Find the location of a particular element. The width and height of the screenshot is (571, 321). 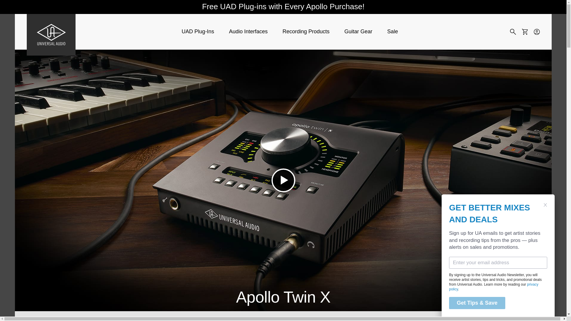

Sale is located at coordinates (393, 32).